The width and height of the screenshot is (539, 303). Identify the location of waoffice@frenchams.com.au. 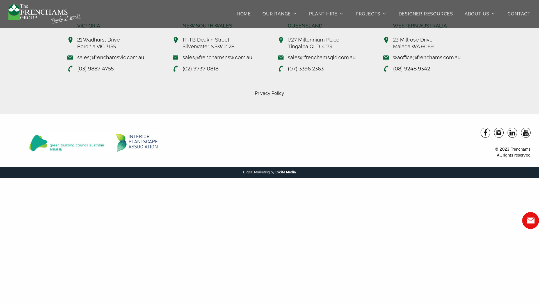
(427, 57).